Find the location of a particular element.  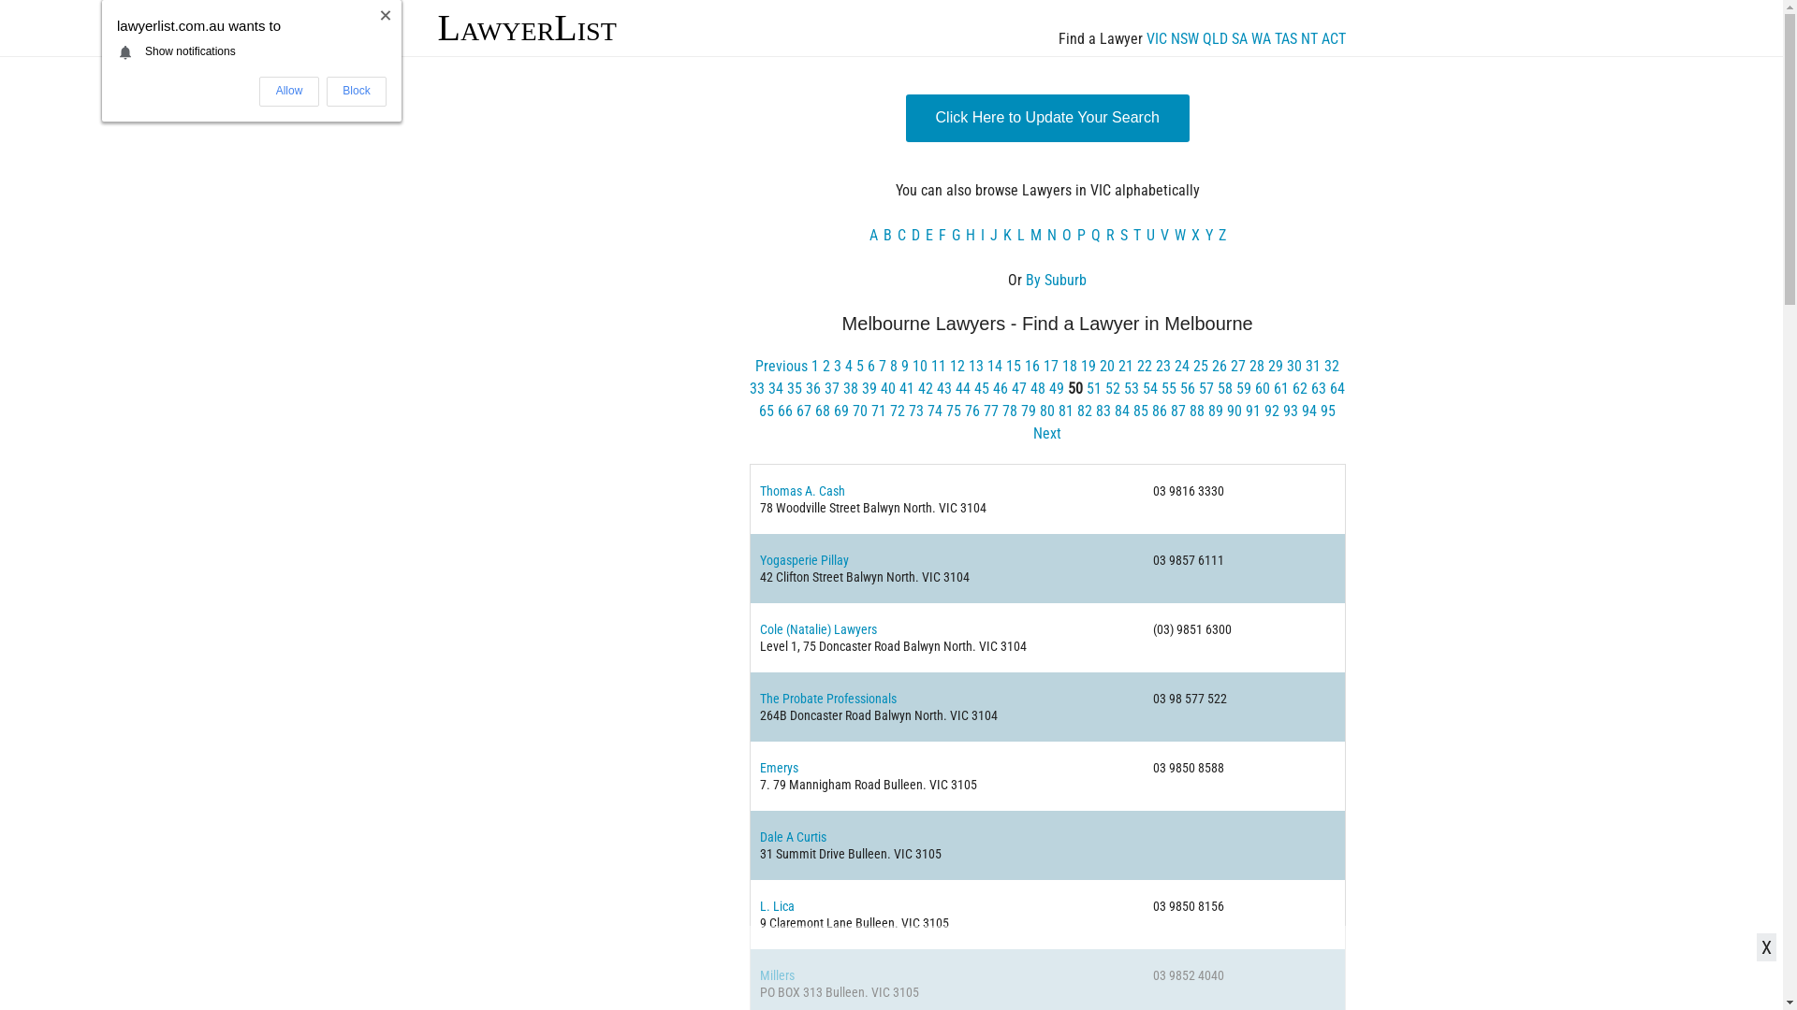

47 is located at coordinates (1019, 389).